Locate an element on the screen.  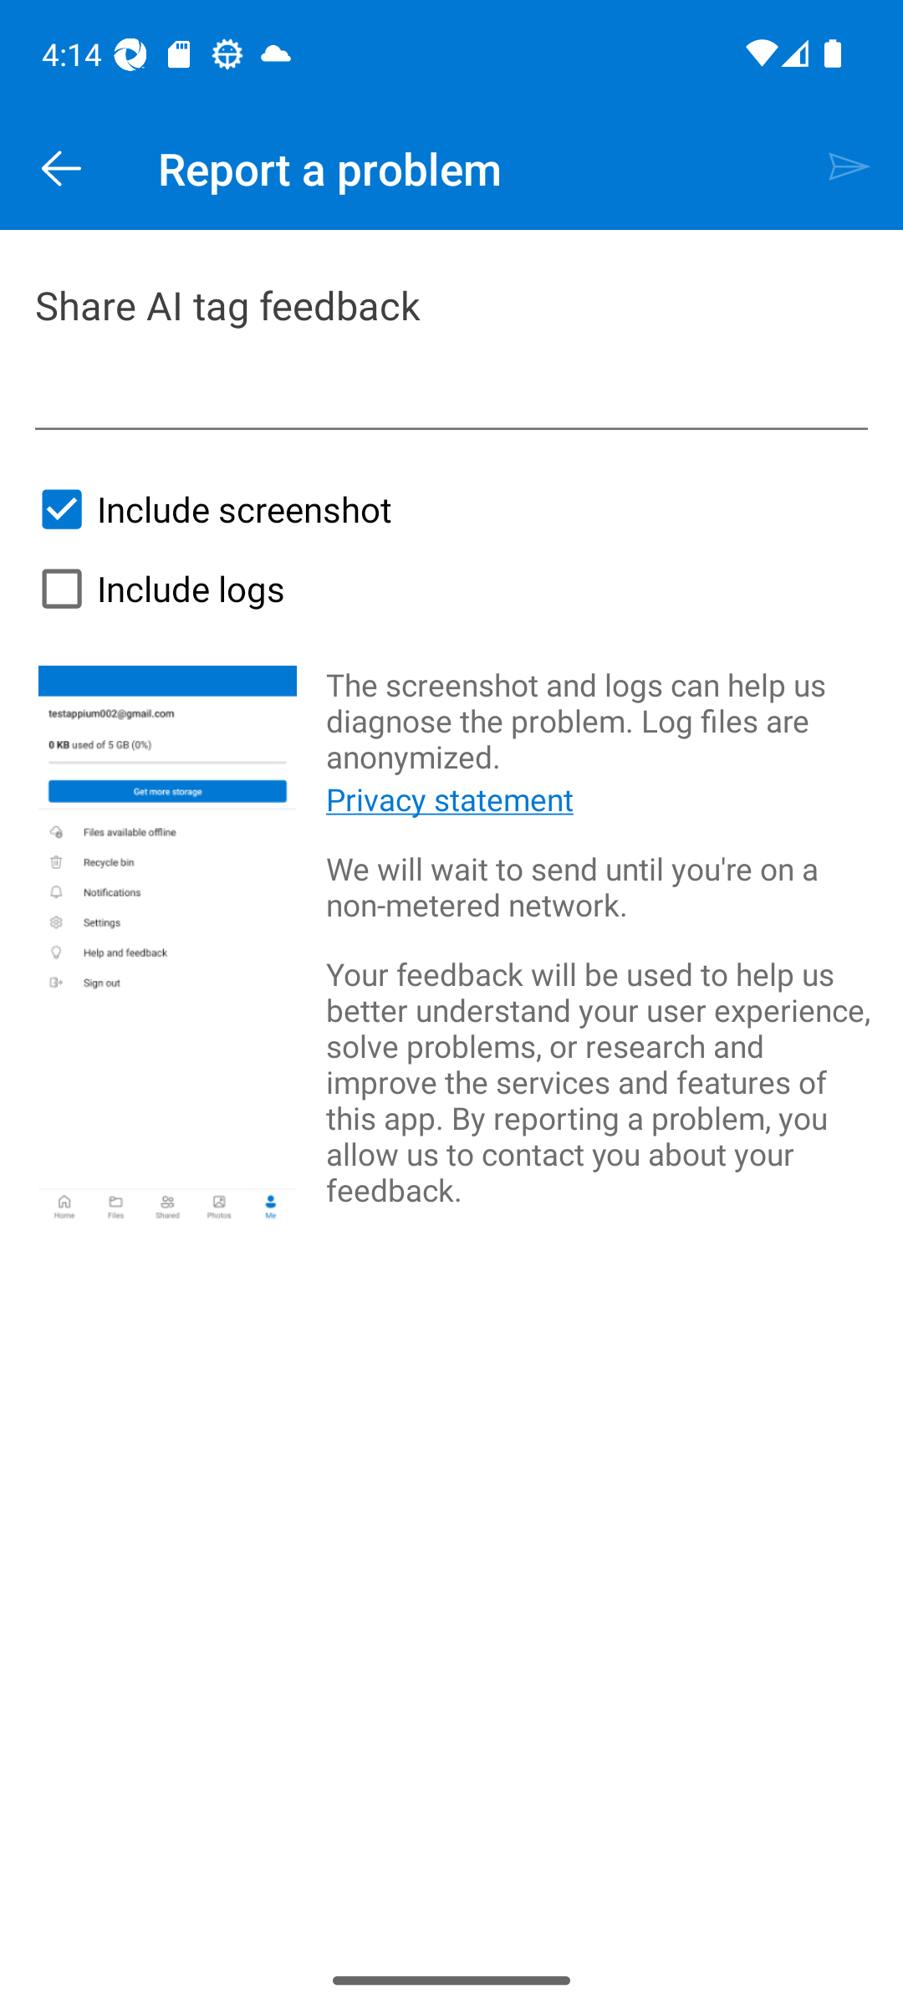
Send is located at coordinates (849, 169).